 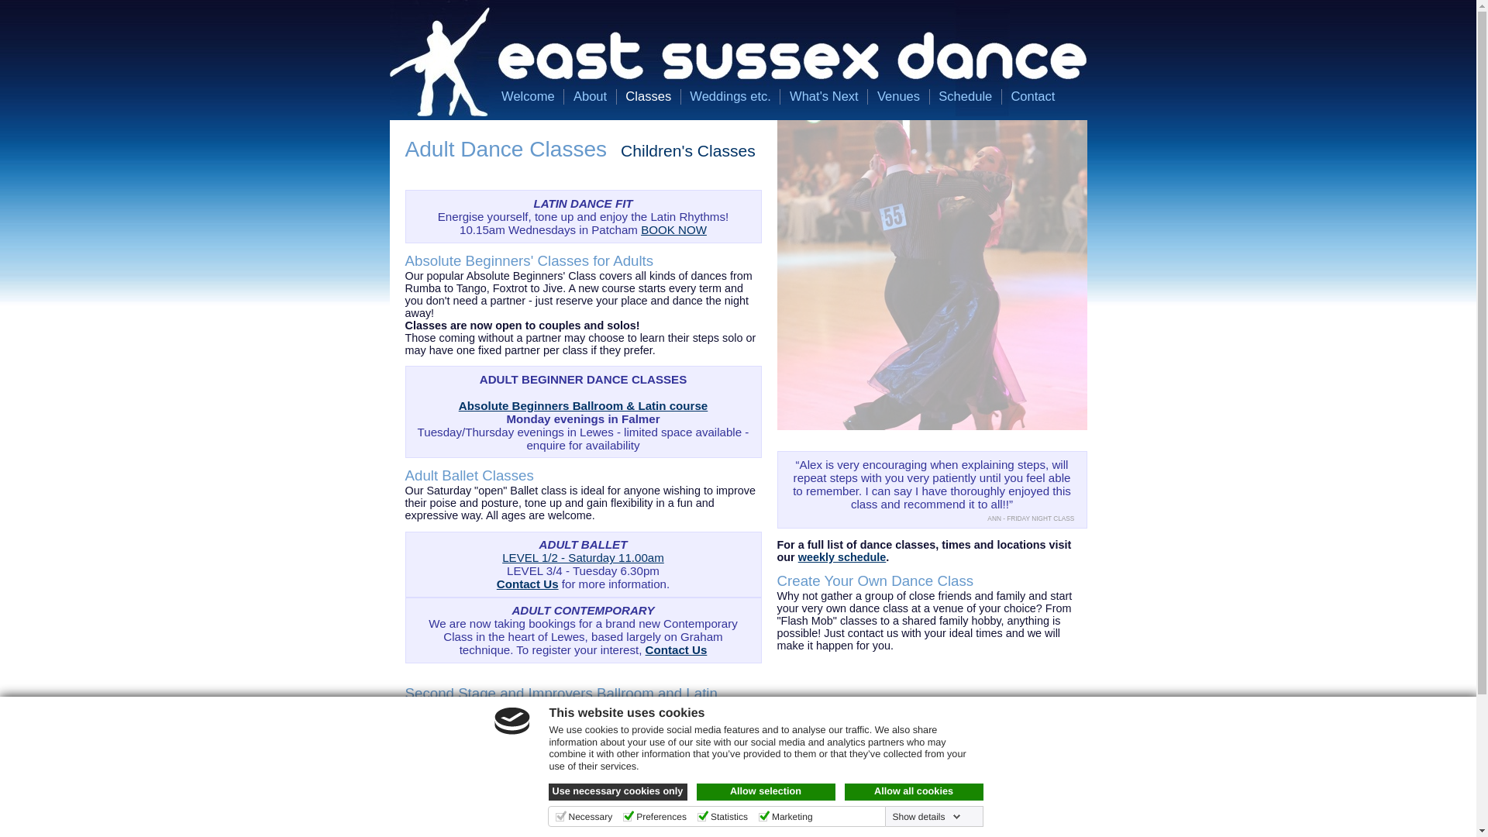 What do you see at coordinates (632, 787) in the screenshot?
I see `Contact Us` at bounding box center [632, 787].